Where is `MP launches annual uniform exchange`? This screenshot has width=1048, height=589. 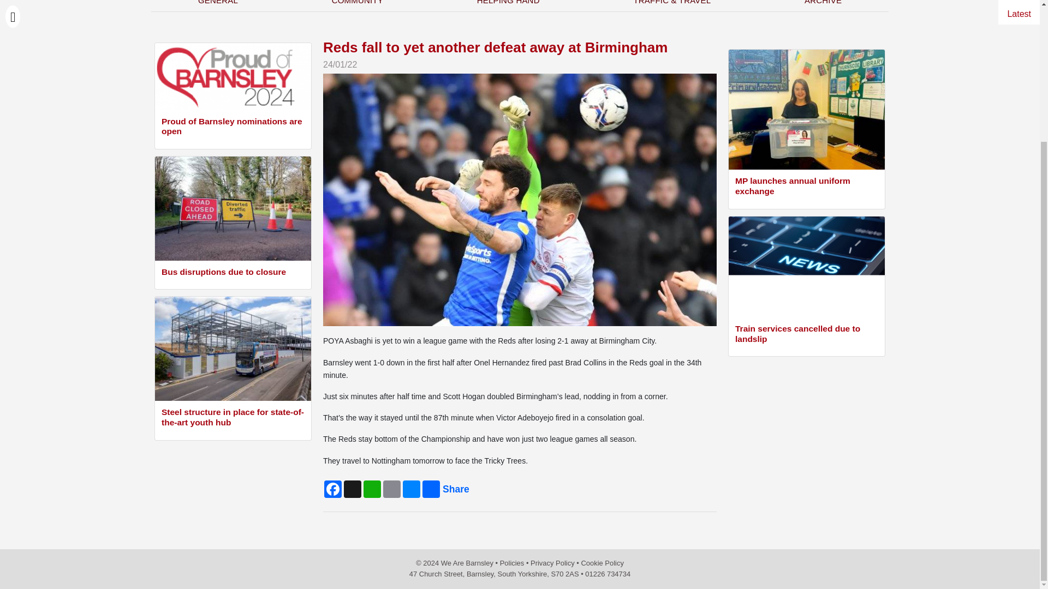
MP launches annual uniform exchange is located at coordinates (807, 187).